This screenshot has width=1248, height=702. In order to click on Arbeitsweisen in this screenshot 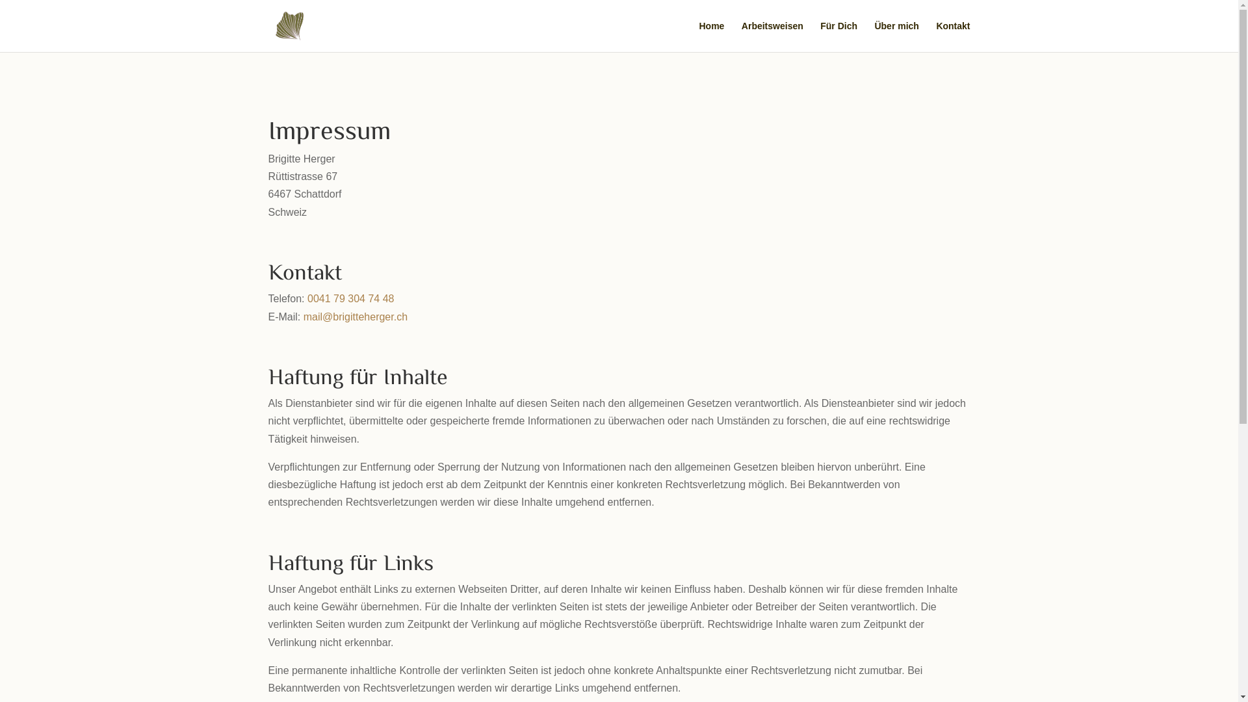, I will do `click(772, 36)`.